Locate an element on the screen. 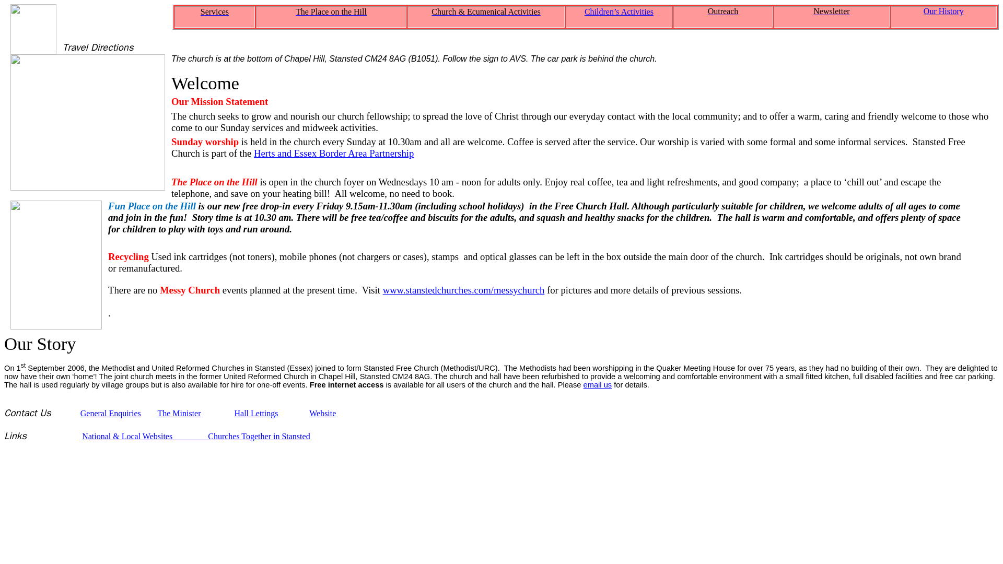 This screenshot has height=564, width=1003. Hall Lettings is located at coordinates (256, 414).